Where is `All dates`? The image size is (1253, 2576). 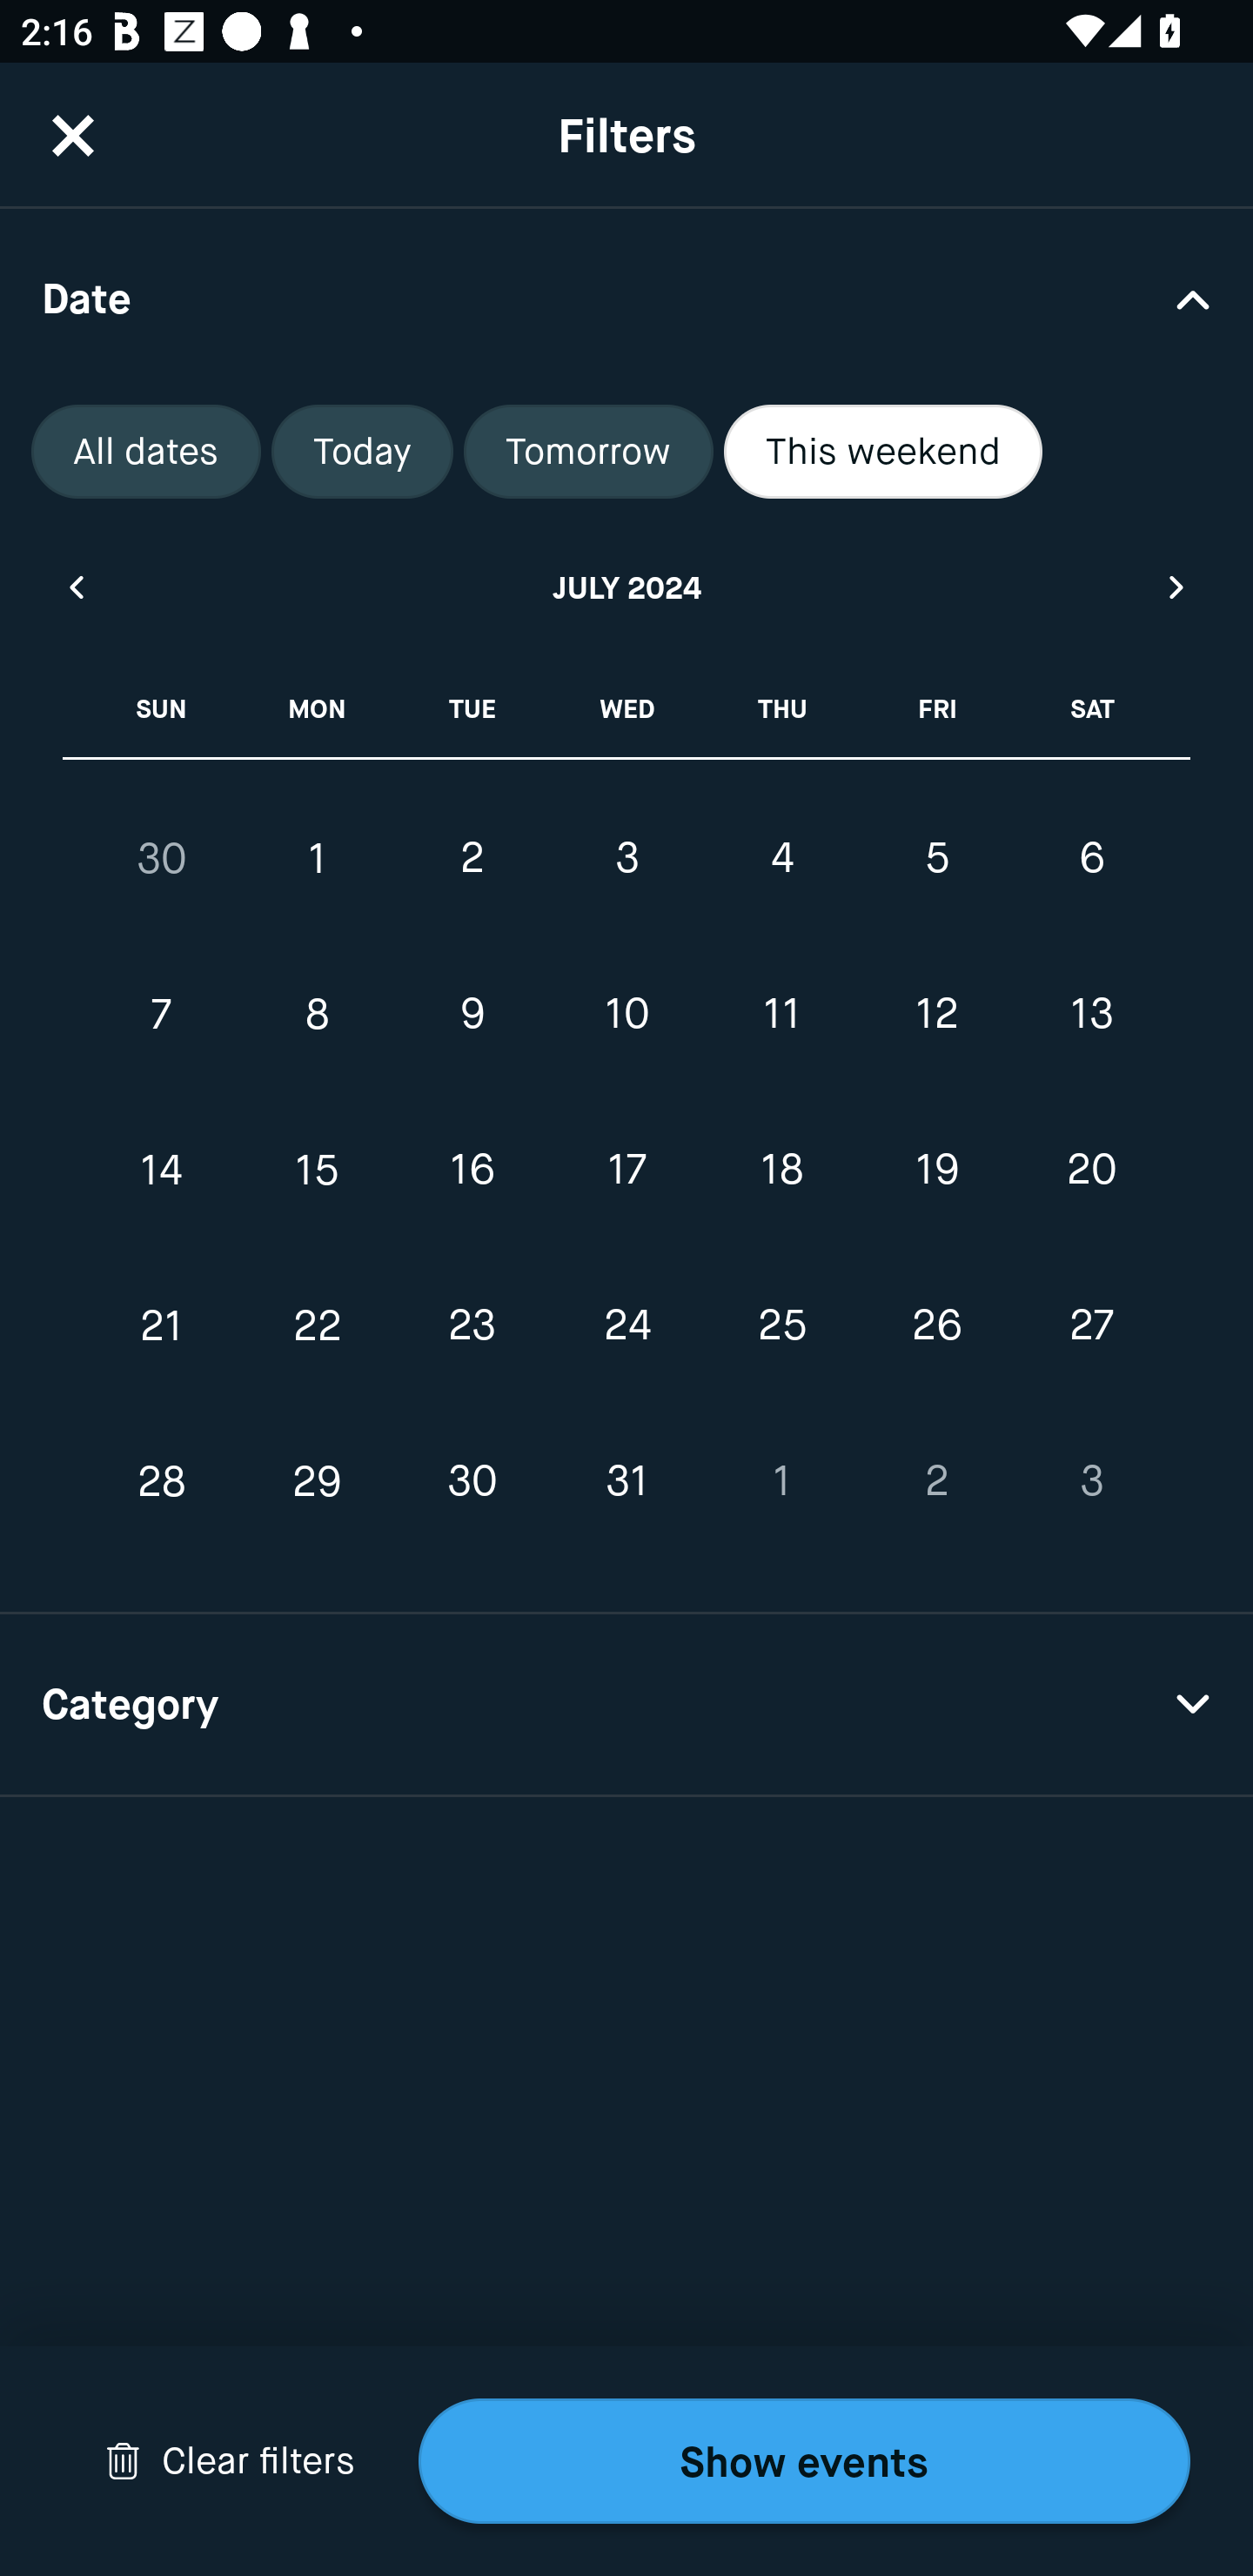
All dates is located at coordinates (146, 452).